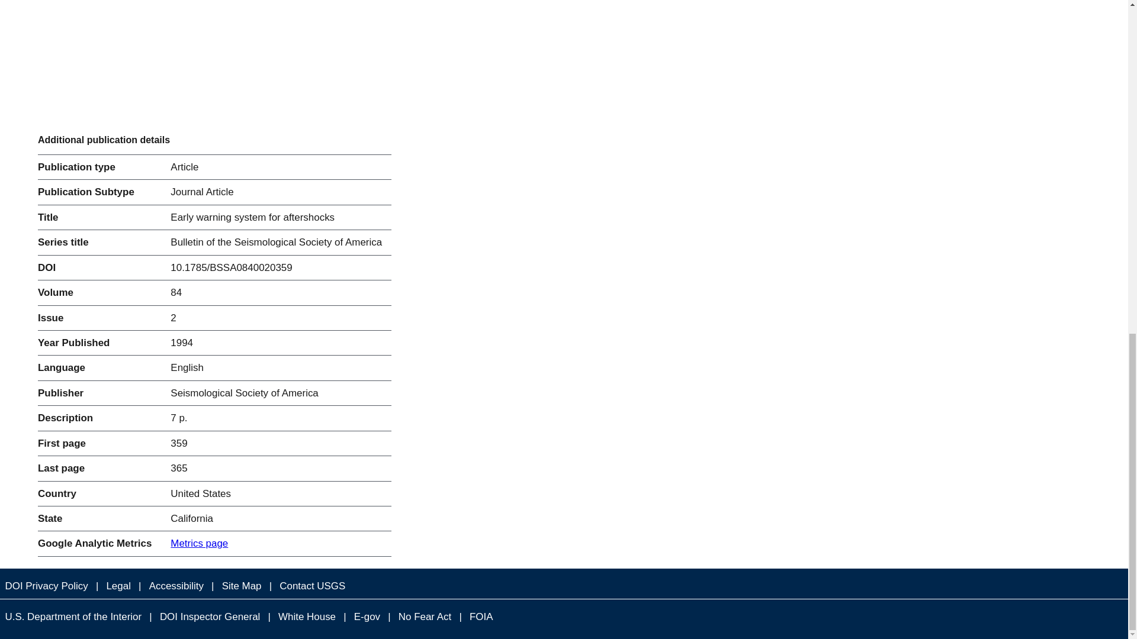 The image size is (1137, 639). I want to click on DOI Inspector General, so click(210, 617).